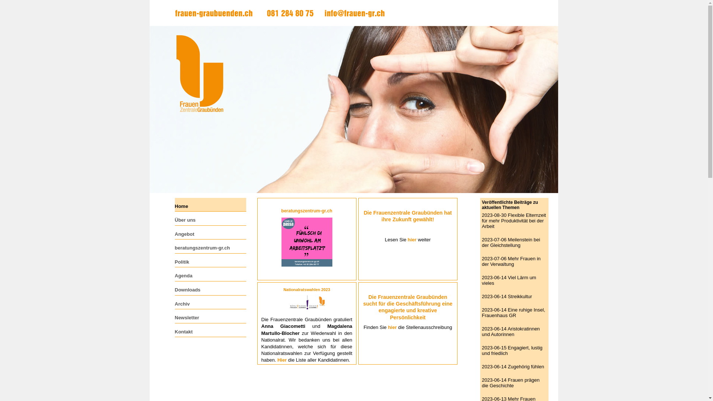 This screenshot has height=401, width=713. Describe the element at coordinates (211, 261) in the screenshot. I see `Politik` at that location.